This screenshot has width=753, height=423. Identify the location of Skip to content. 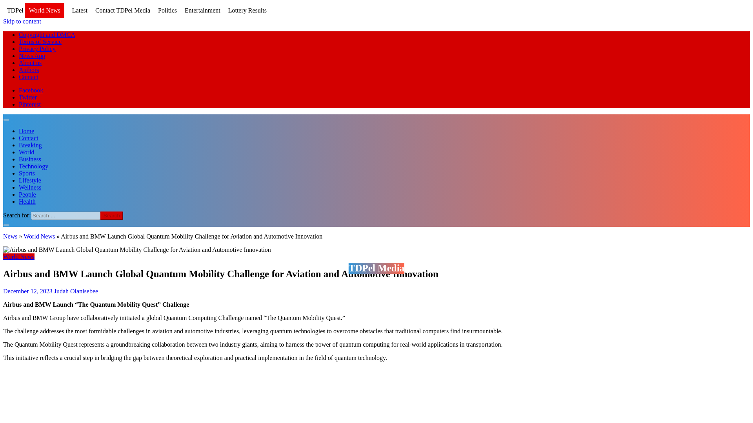
(22, 21).